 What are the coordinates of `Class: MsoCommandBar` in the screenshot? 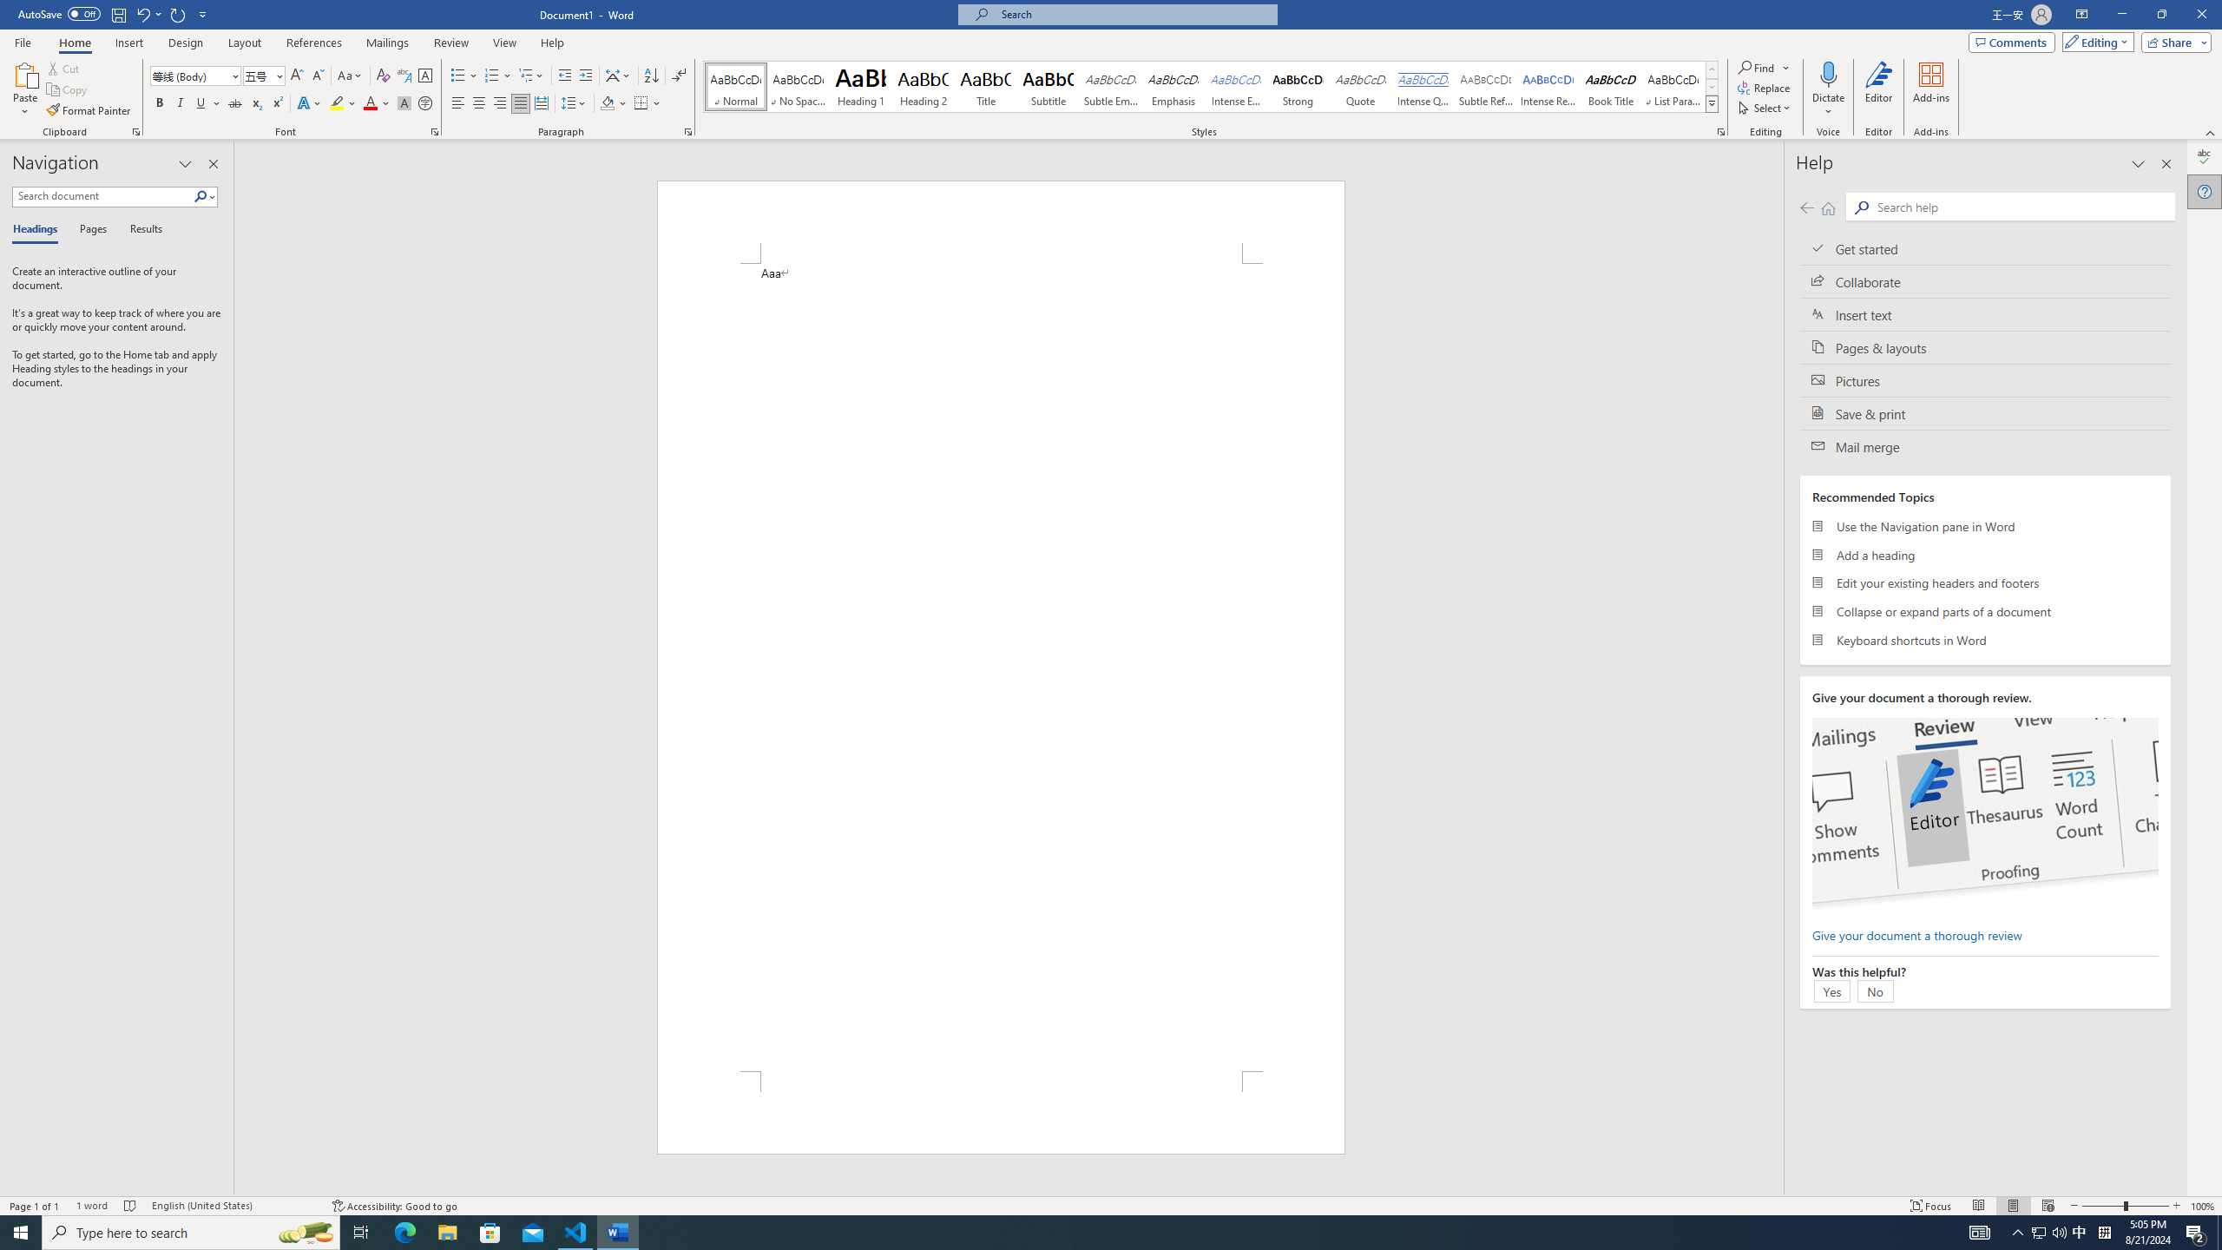 It's located at (1111, 1205).